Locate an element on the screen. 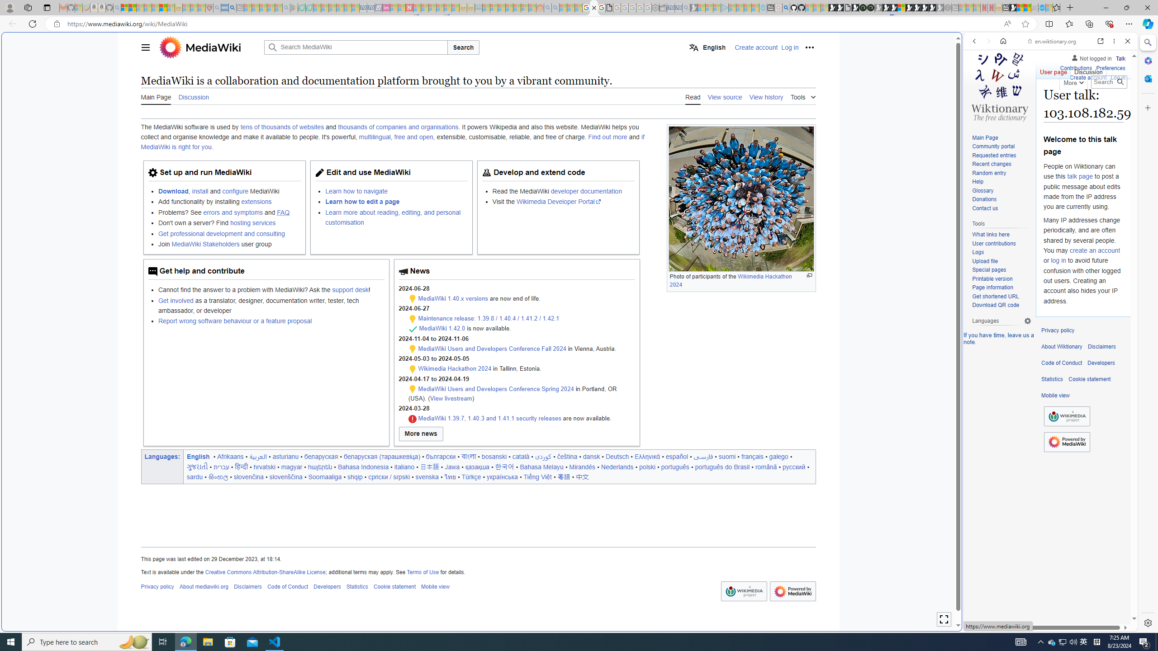  Wiktionary is located at coordinates (1047, 302).